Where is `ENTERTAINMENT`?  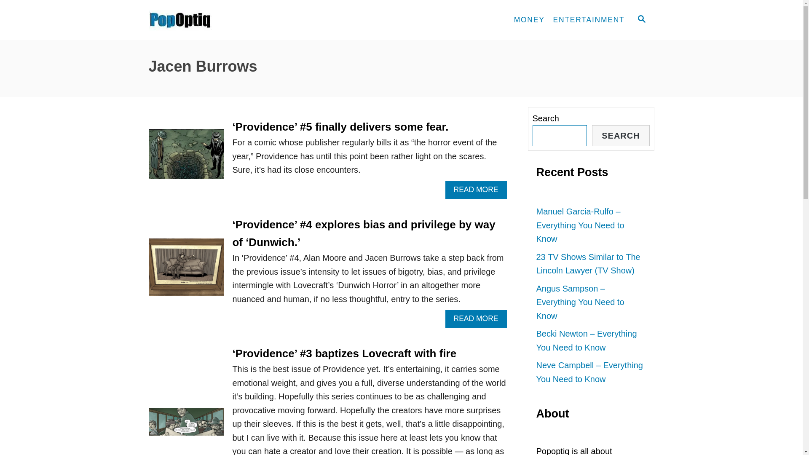
ENTERTAINMENT is located at coordinates (589, 20).